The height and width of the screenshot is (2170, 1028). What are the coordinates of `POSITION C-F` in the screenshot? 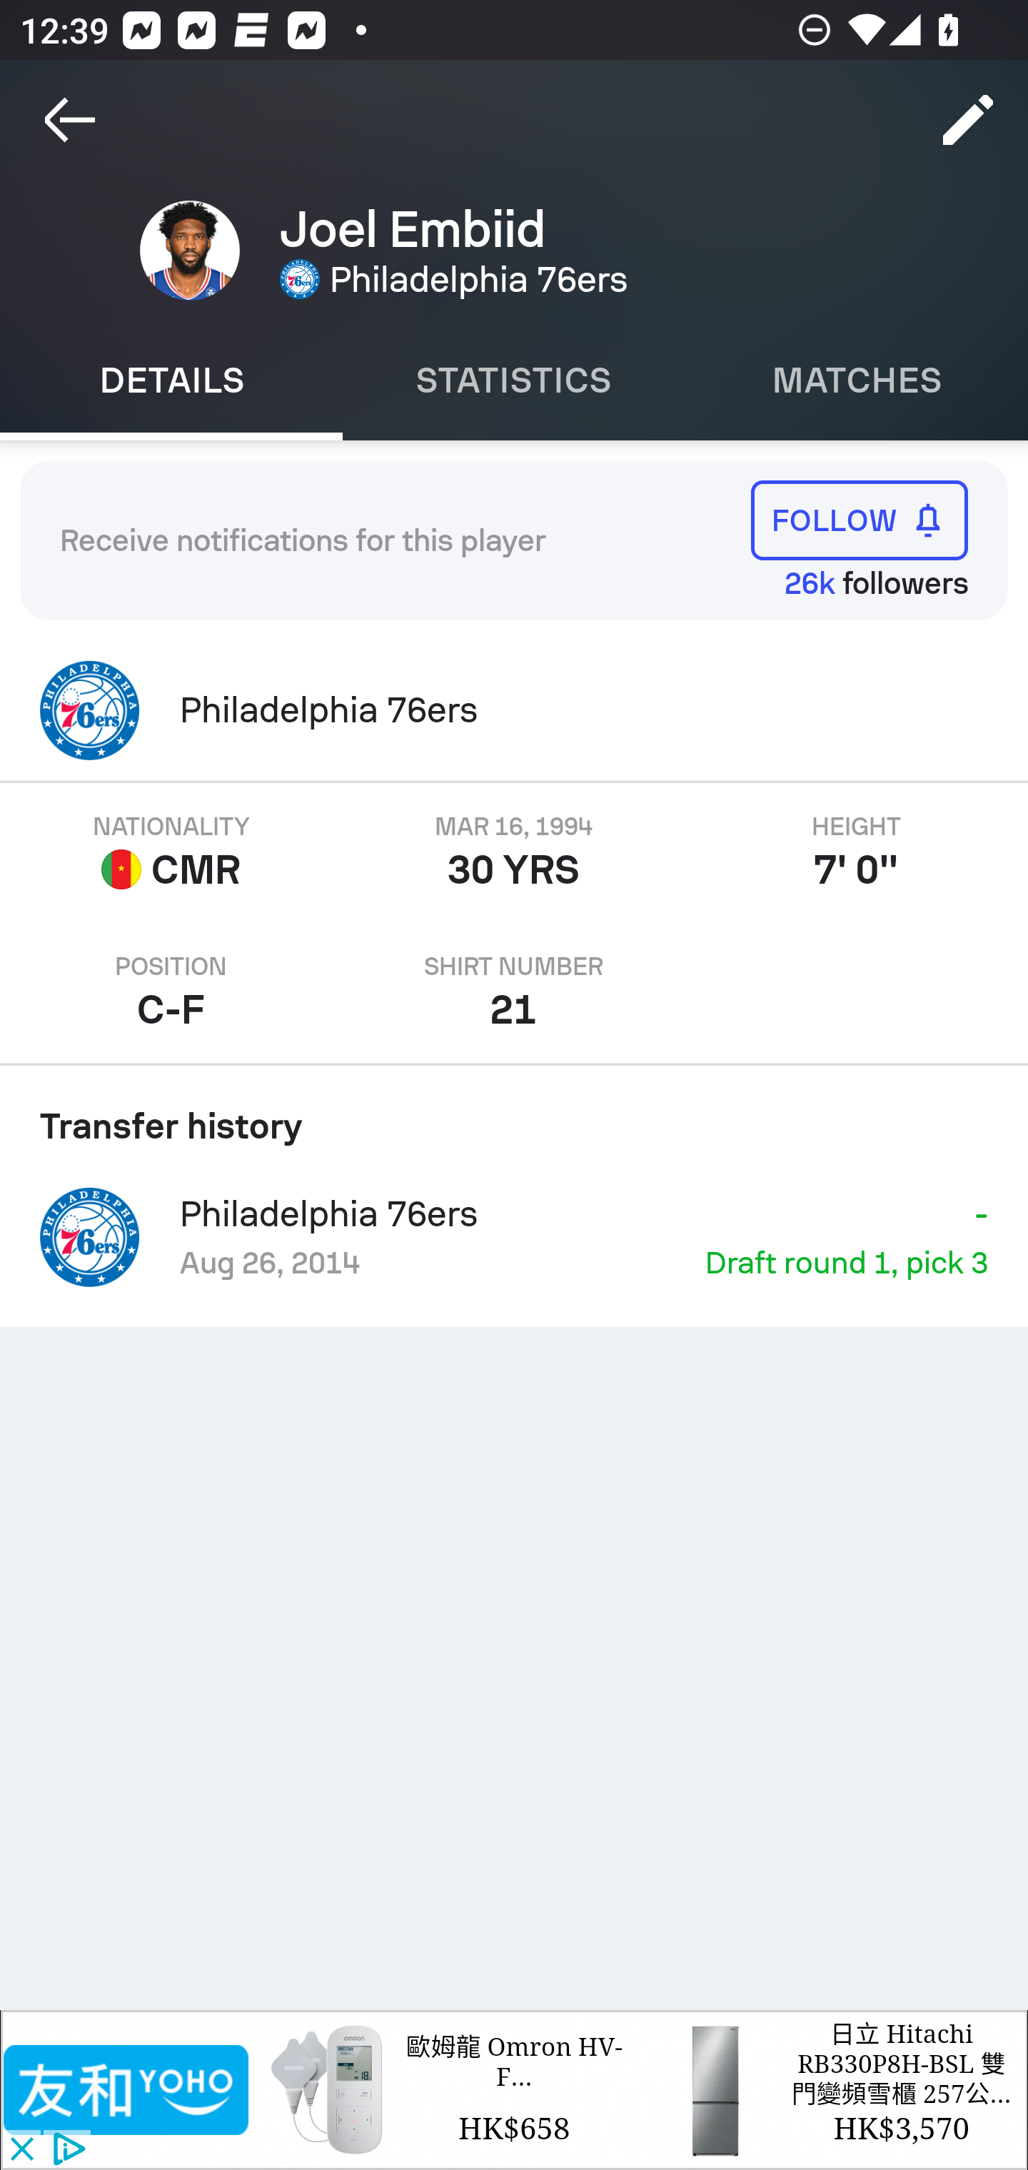 It's located at (171, 992).